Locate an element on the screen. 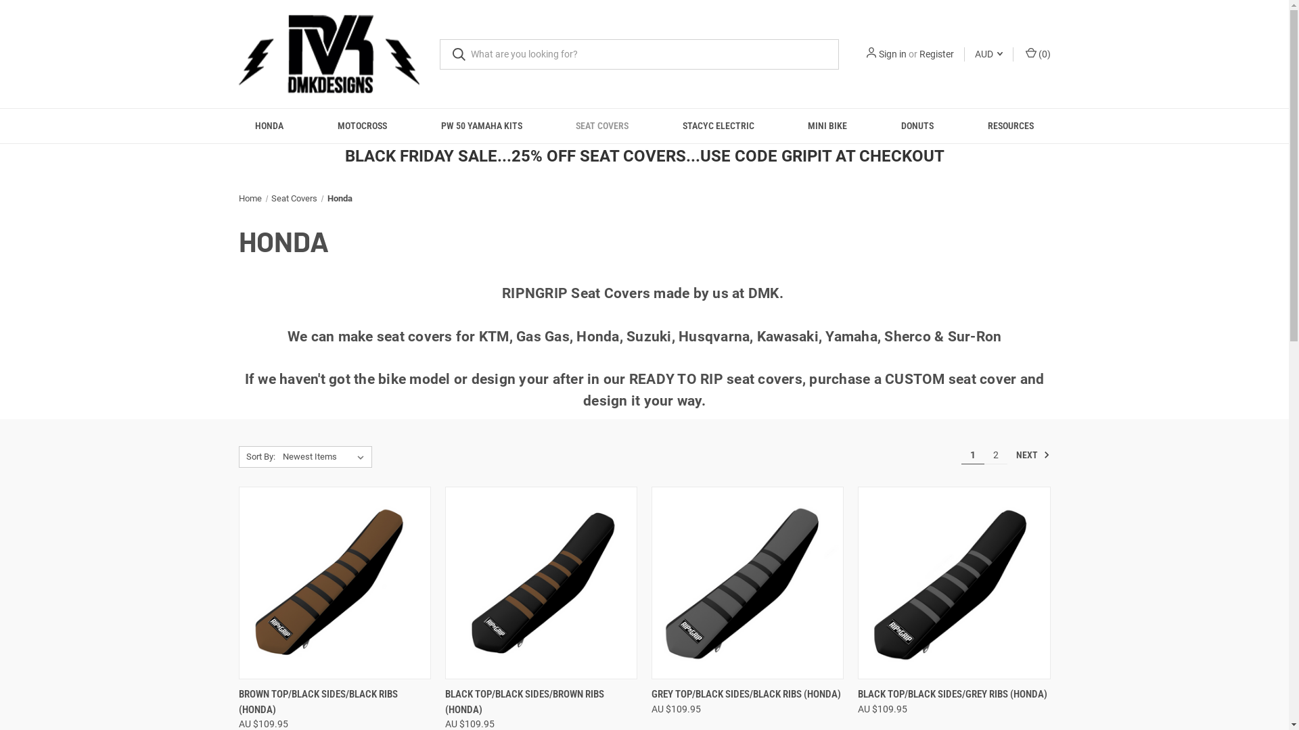 This screenshot has height=730, width=1299. Seat Covers is located at coordinates (294, 199).